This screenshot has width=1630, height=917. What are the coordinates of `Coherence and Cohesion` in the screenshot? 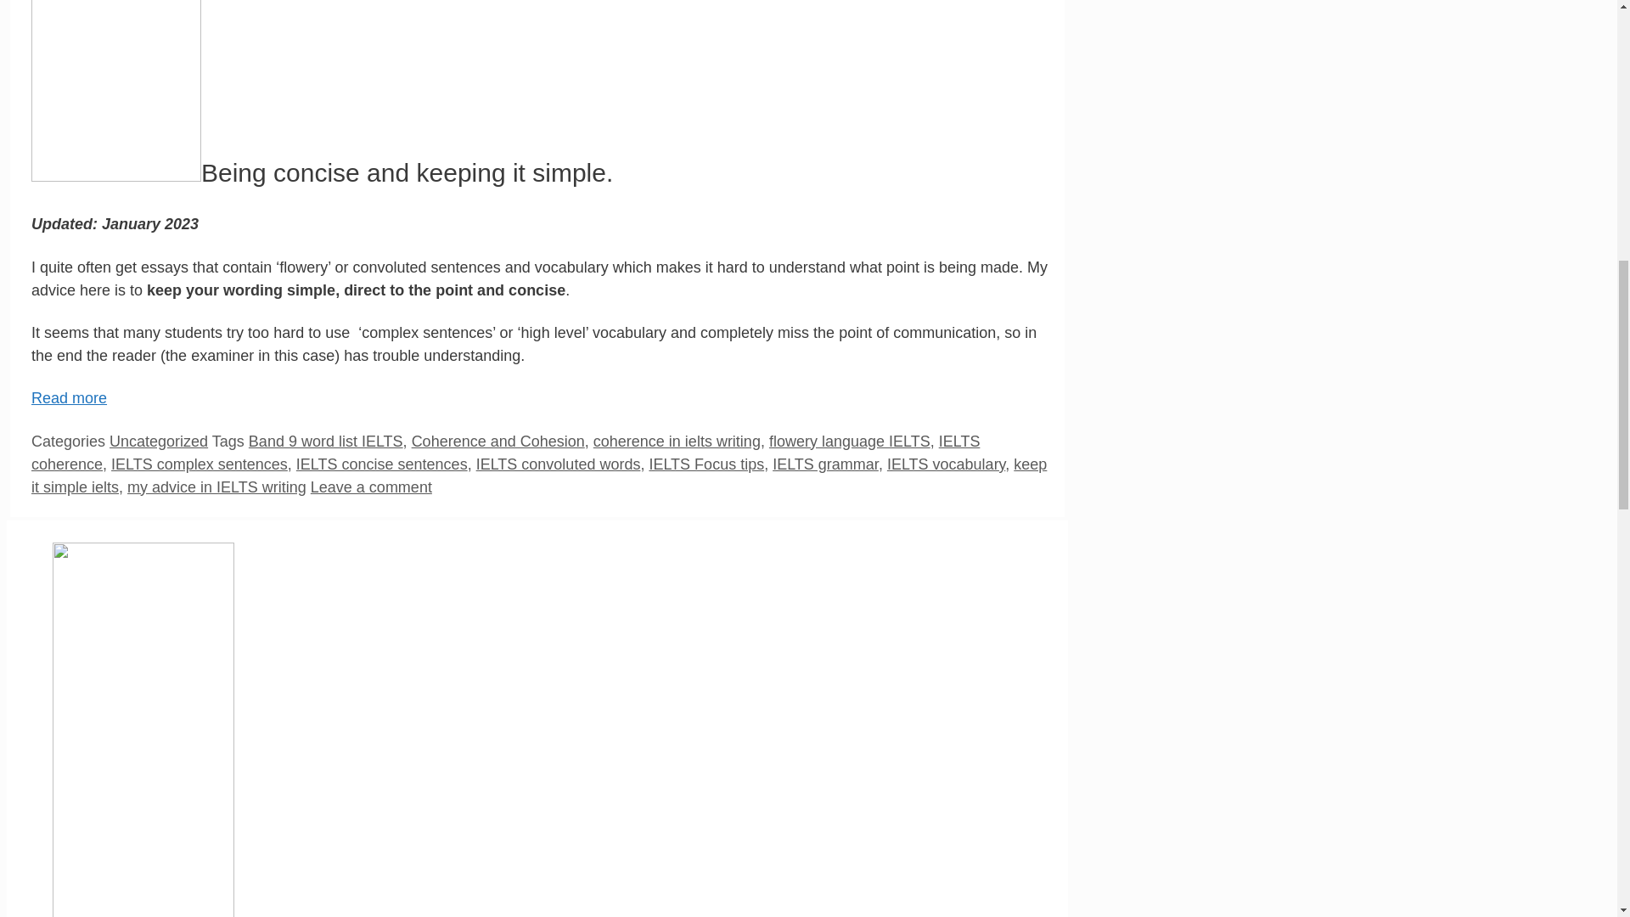 It's located at (498, 442).